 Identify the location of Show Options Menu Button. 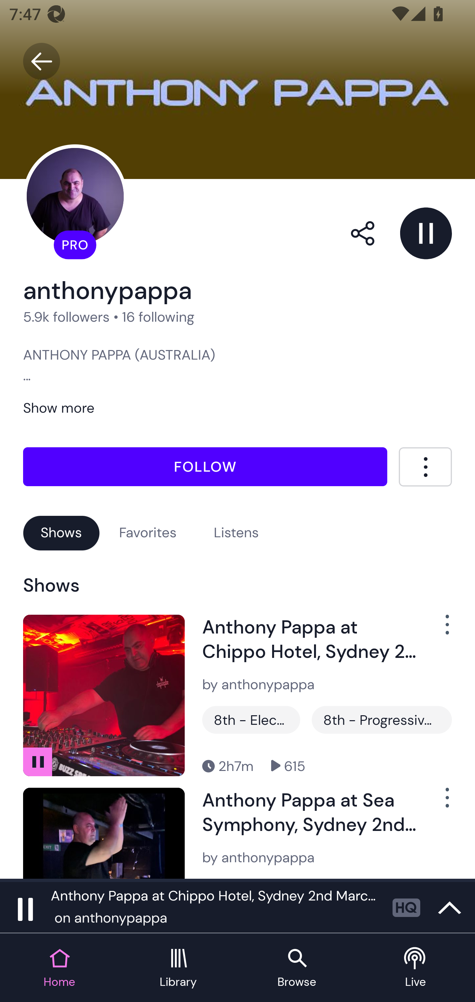
(440, 629).